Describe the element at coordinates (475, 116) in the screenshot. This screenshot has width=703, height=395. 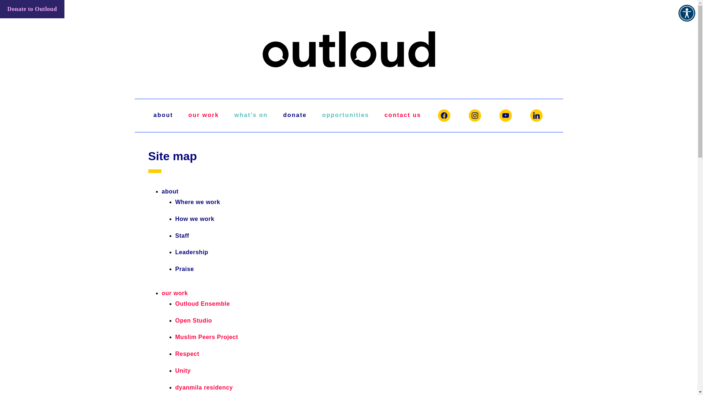
I see `instagram` at that location.